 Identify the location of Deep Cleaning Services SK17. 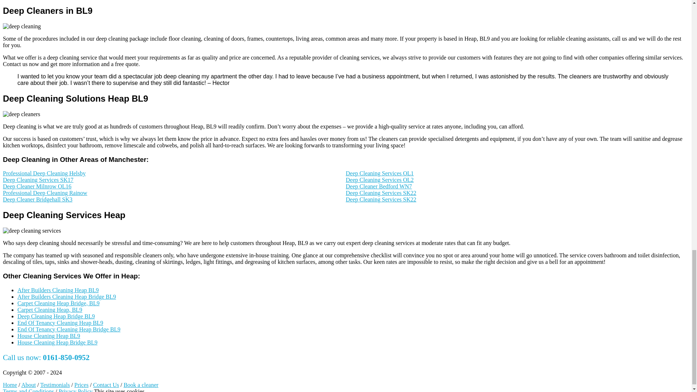
(38, 180).